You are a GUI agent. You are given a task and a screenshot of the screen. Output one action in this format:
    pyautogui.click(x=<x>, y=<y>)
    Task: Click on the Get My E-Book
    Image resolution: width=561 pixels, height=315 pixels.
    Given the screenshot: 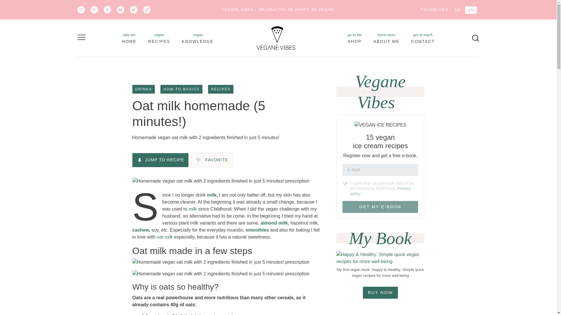 What is the action you would take?
    pyautogui.click(x=159, y=38)
    